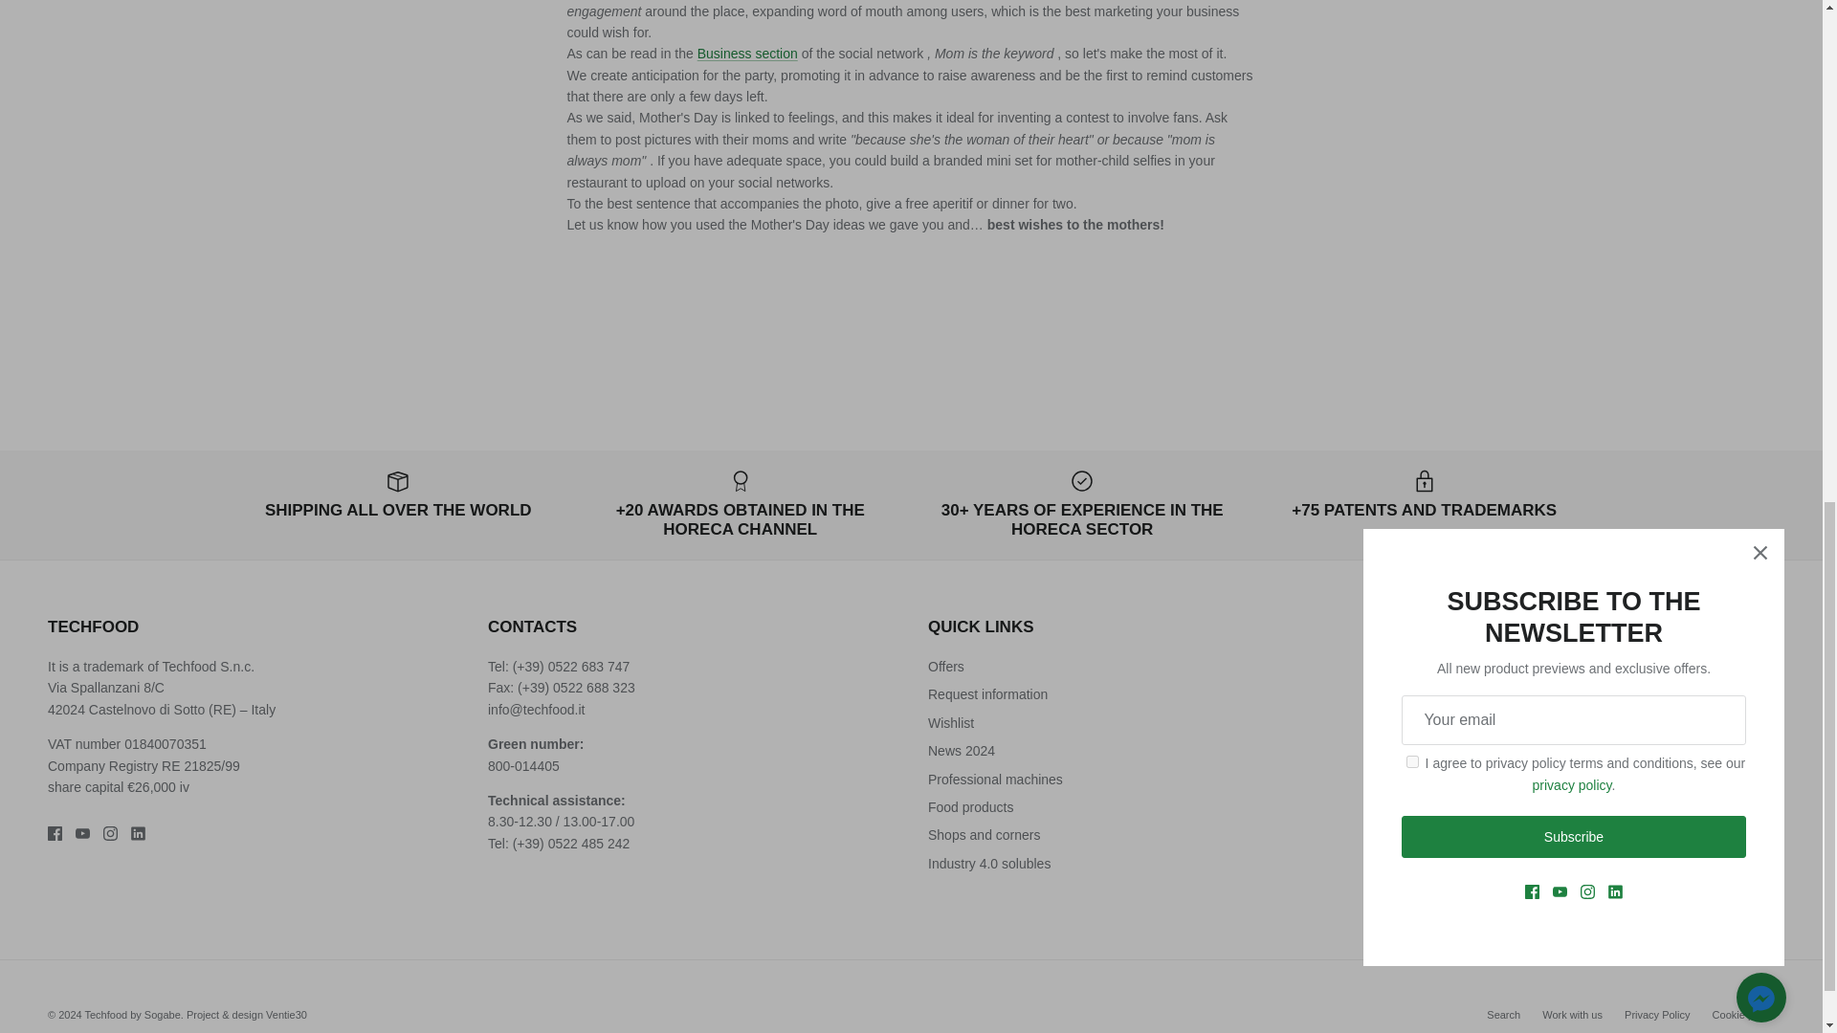  Describe the element at coordinates (524, 765) in the screenshot. I see `tel:800014405` at that location.